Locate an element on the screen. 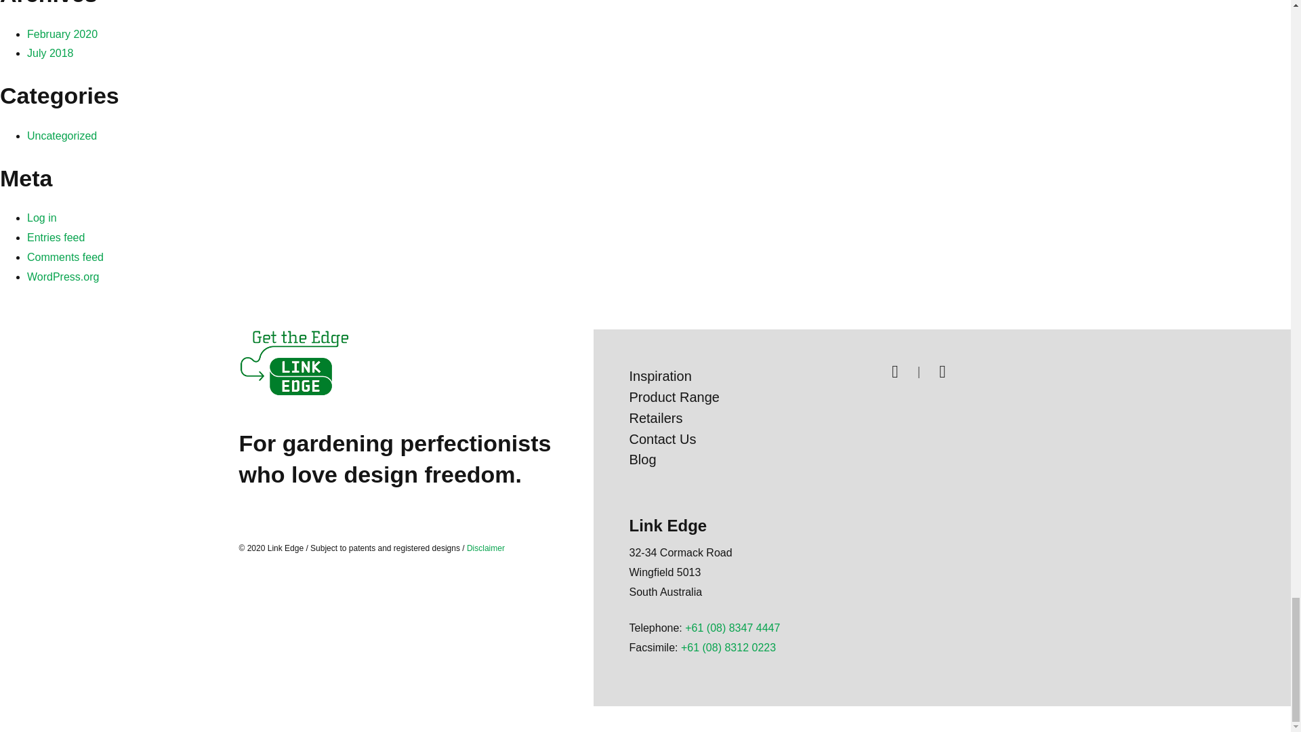 The image size is (1301, 732). February 2020 is located at coordinates (62, 34).